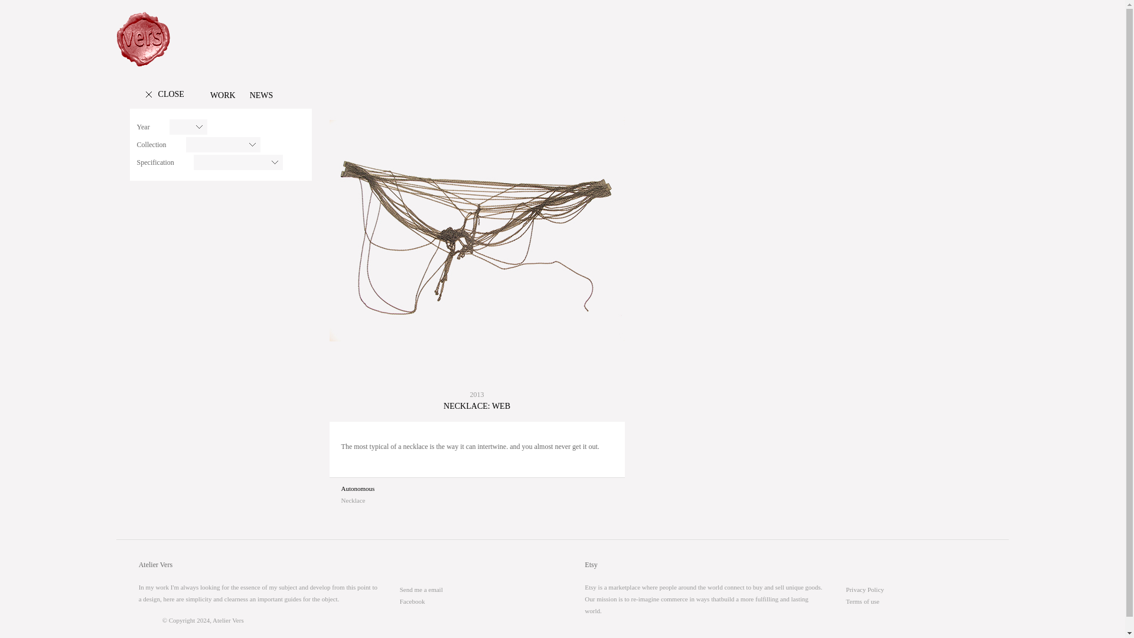 This screenshot has height=638, width=1134. What do you see at coordinates (862, 601) in the screenshot?
I see `Terms of use` at bounding box center [862, 601].